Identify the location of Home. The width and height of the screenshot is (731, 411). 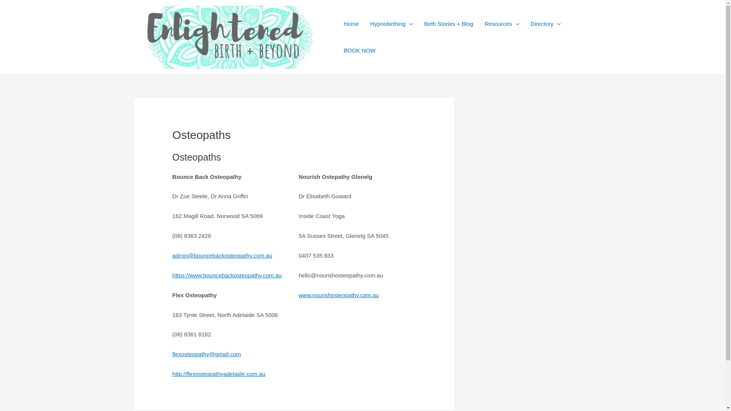
(351, 24).